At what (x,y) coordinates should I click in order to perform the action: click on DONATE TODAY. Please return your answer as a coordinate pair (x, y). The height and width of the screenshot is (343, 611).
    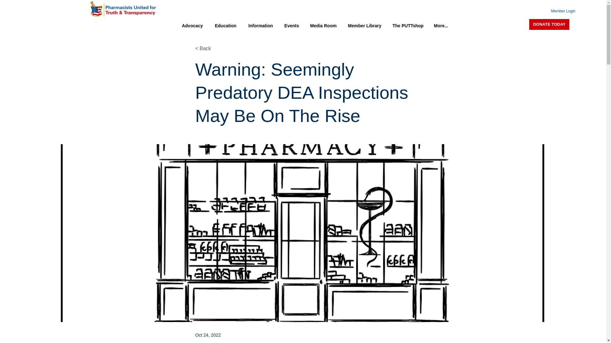
    Looking at the image, I should click on (549, 24).